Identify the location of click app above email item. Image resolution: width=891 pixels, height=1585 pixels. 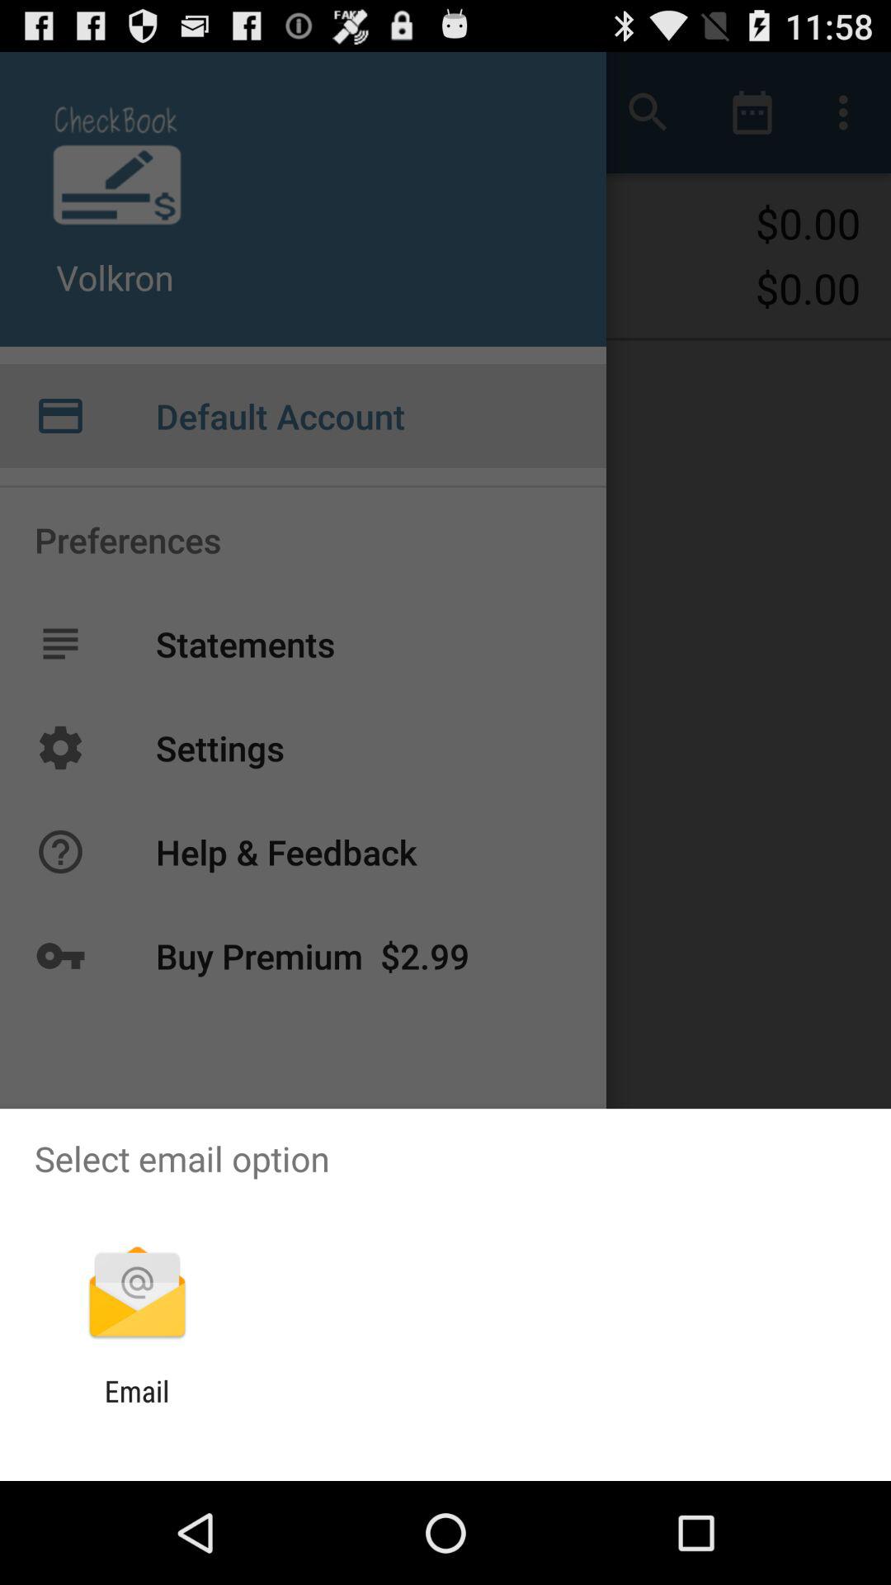
(137, 1294).